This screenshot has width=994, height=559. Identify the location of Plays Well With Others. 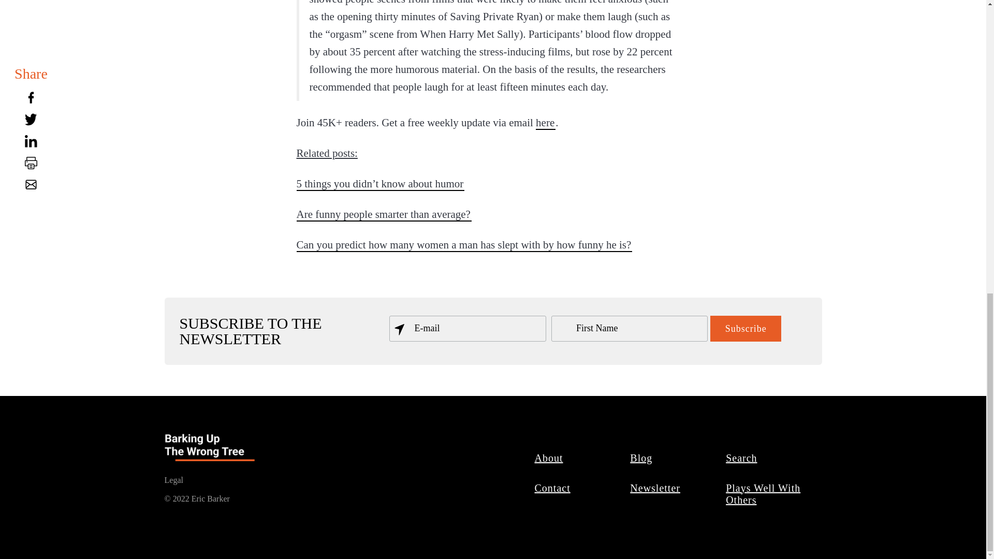
(763, 493).